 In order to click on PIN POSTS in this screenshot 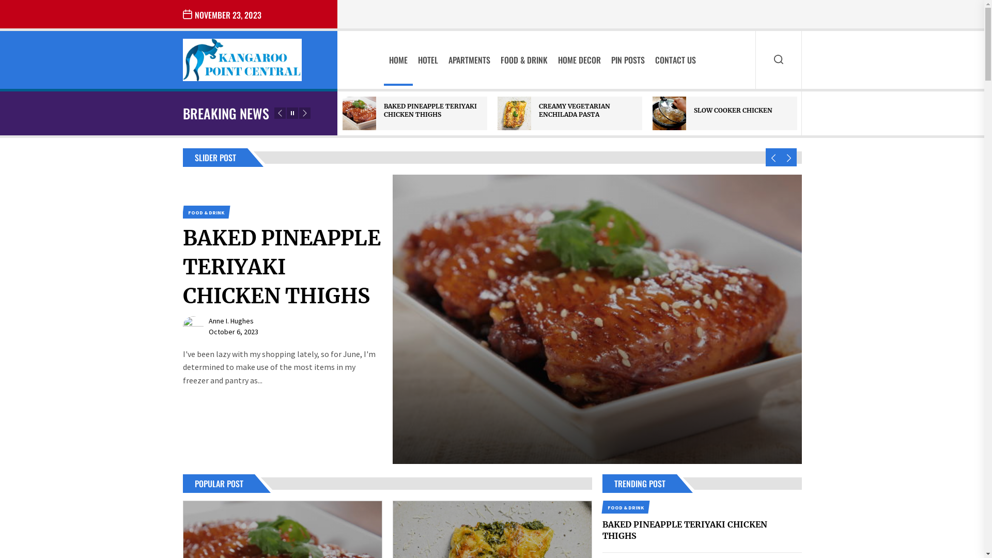, I will do `click(628, 60)`.